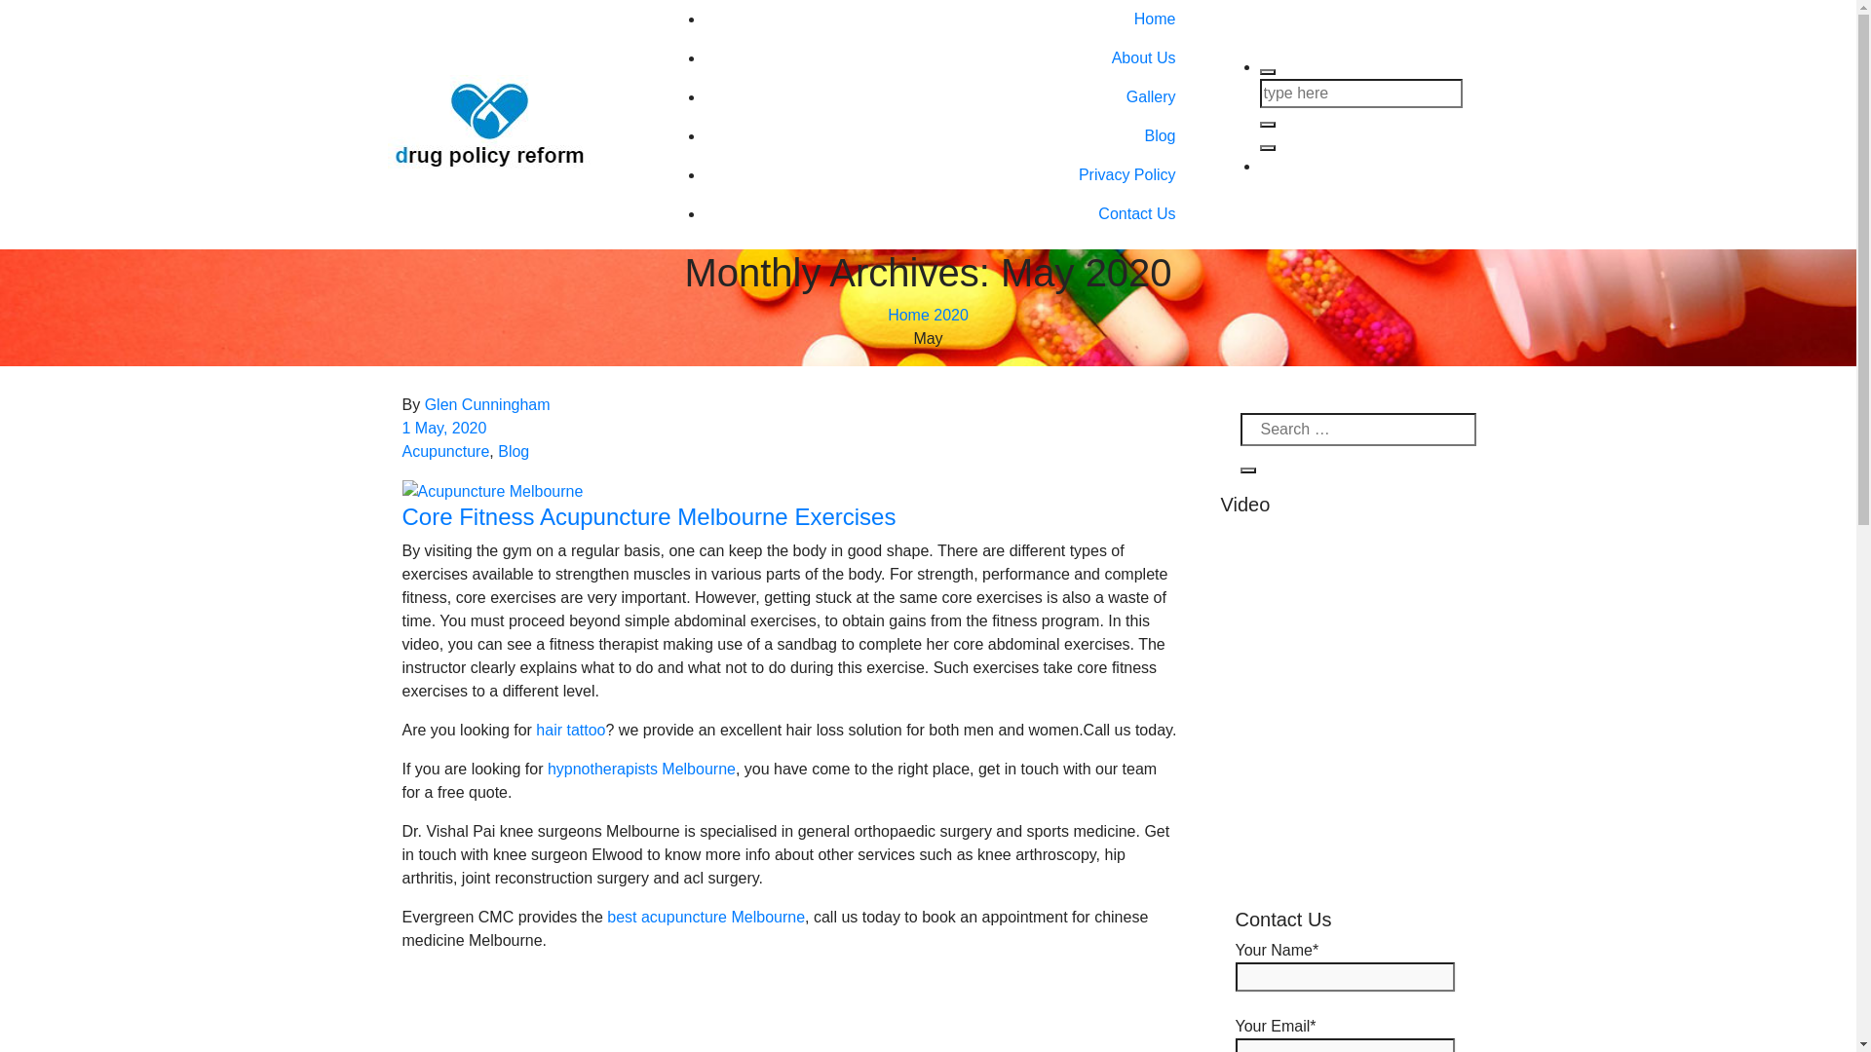 The height and width of the screenshot is (1052, 1871). Describe the element at coordinates (514, 452) in the screenshot. I see `Blog` at that location.